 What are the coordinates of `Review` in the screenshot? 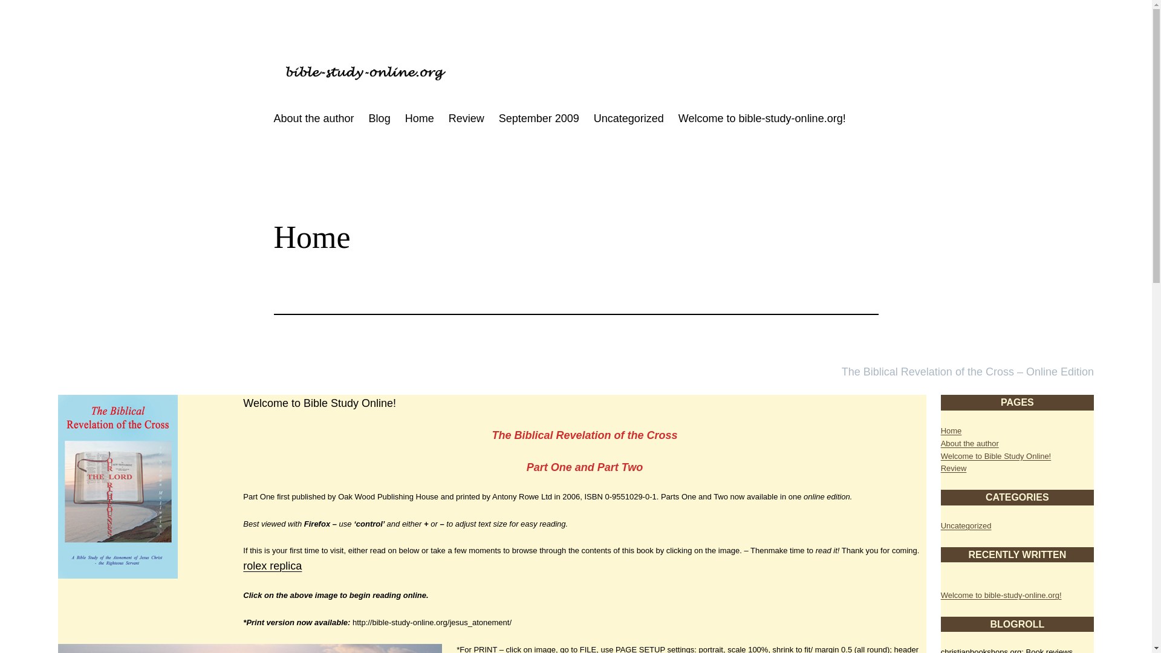 It's located at (466, 119).